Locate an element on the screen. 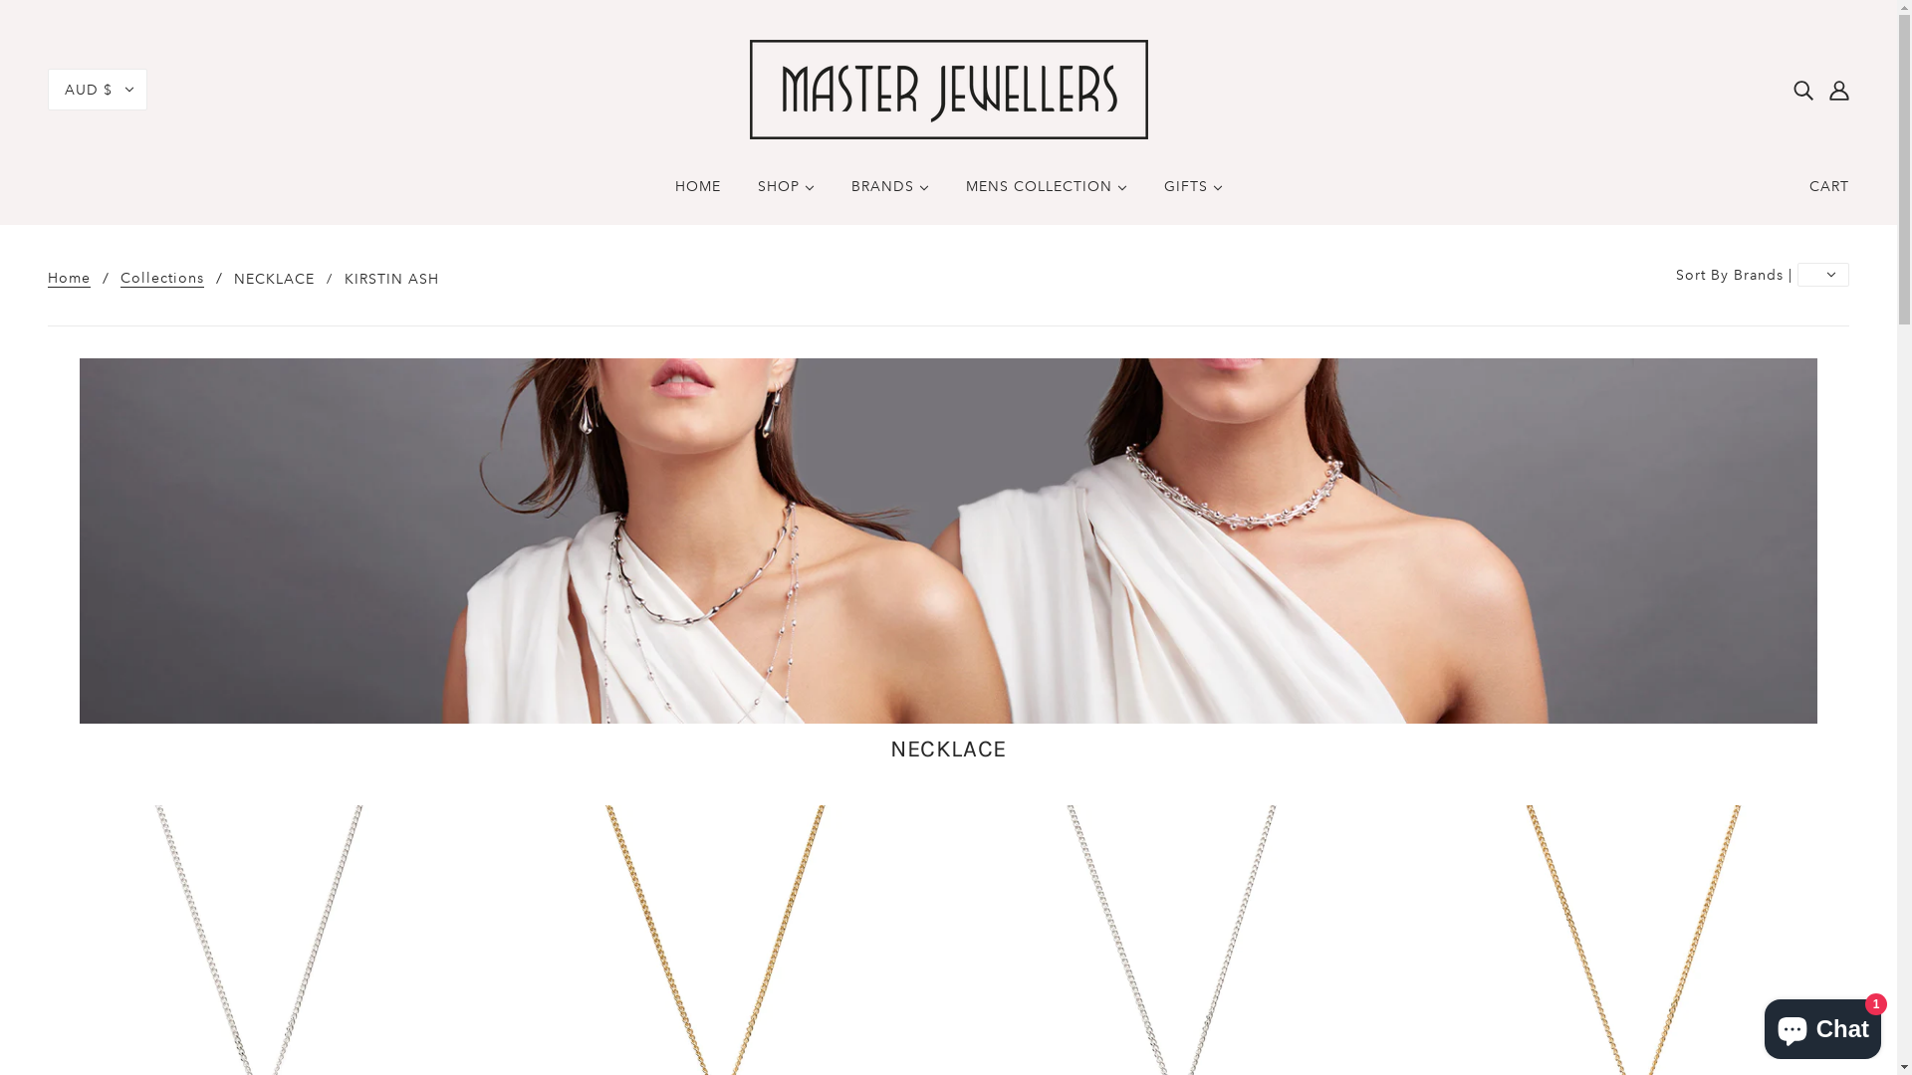  NECKLACE is located at coordinates (275, 279).